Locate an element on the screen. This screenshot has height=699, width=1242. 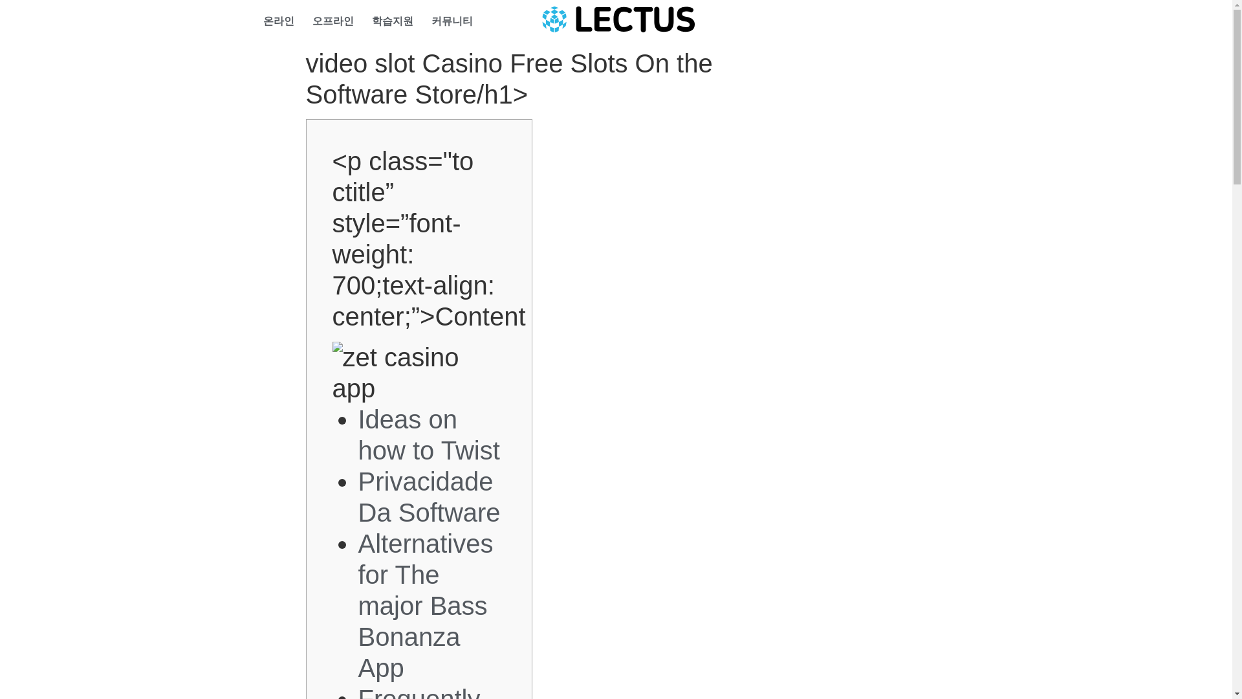
Alternatives for The major Bass Bonanza App is located at coordinates (426, 606).